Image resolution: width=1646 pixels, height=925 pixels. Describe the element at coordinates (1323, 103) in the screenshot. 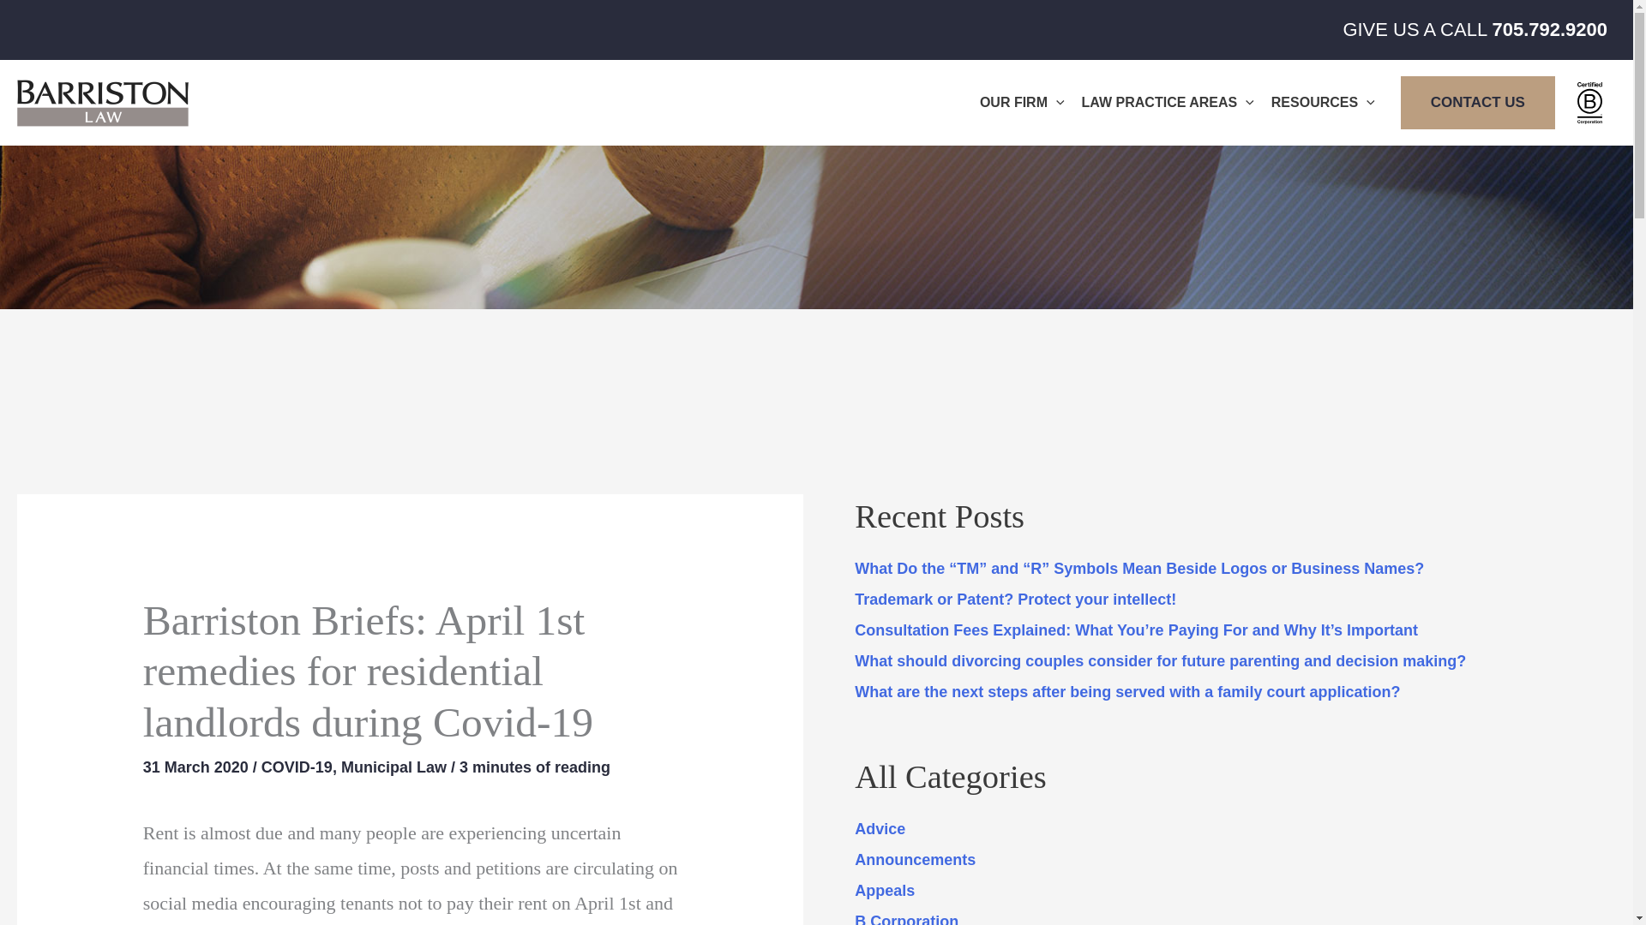

I see `RESOURCES` at that location.